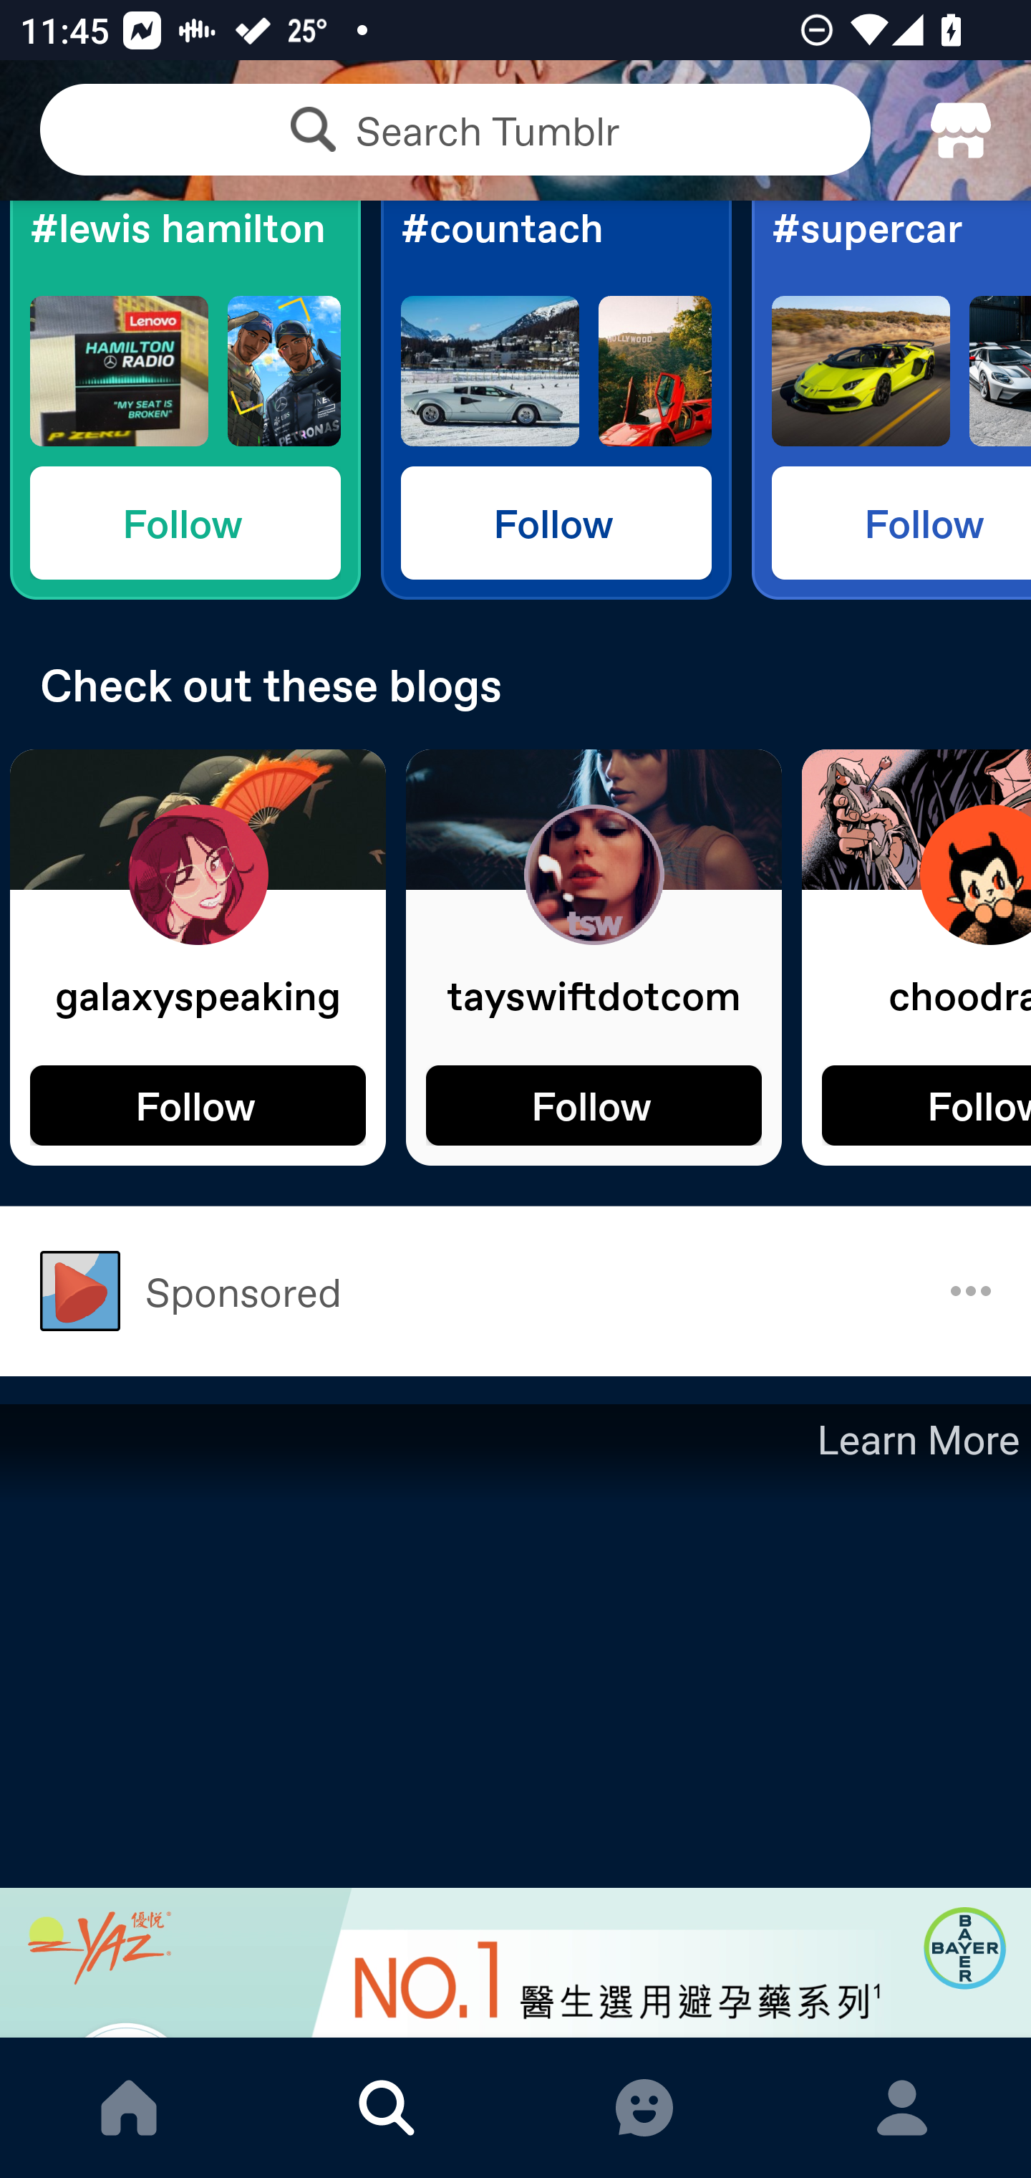  What do you see at coordinates (185, 400) in the screenshot?
I see `#lewis hamilton Follow` at bounding box center [185, 400].